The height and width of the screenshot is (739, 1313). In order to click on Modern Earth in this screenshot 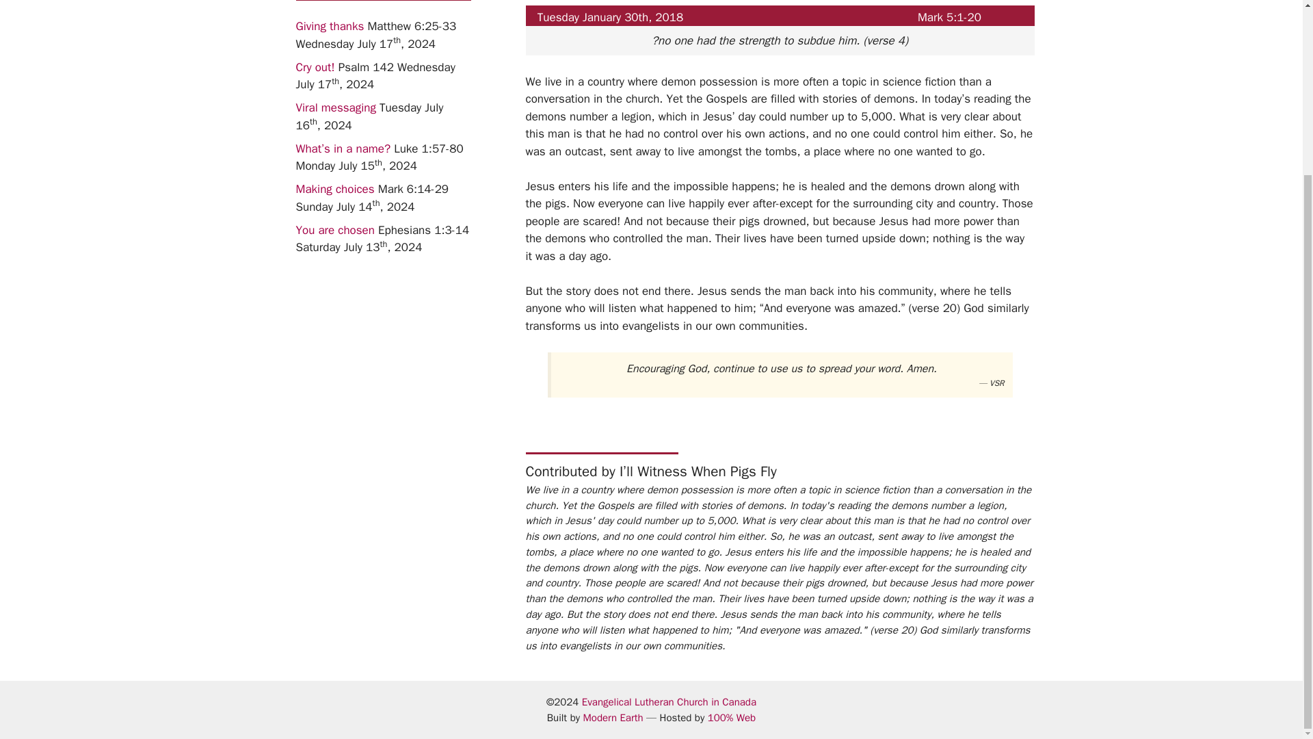, I will do `click(613, 718)`.